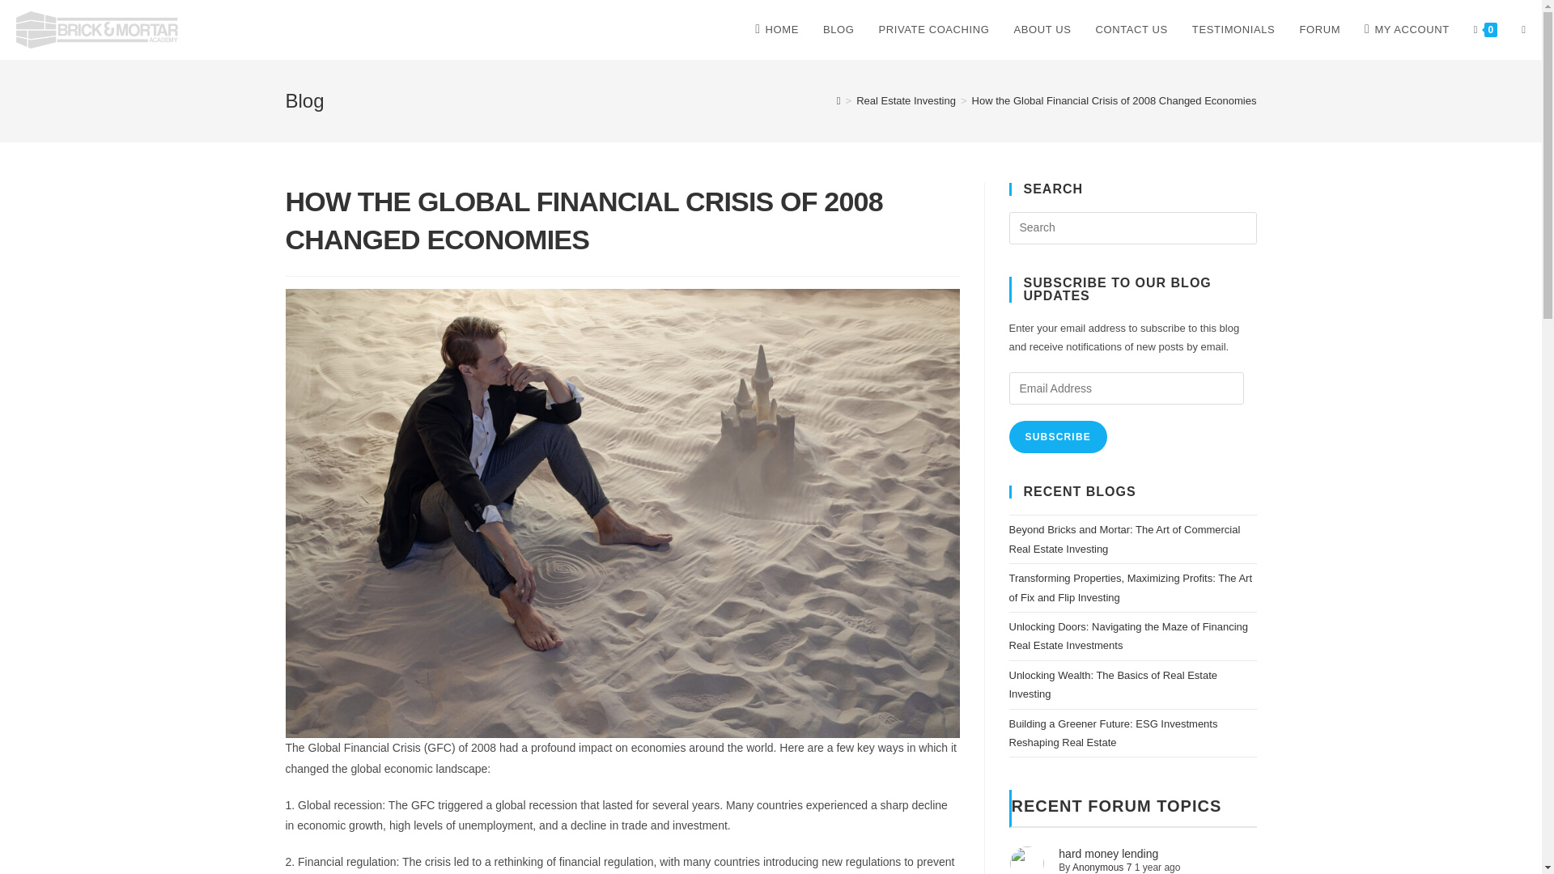 The width and height of the screenshot is (1554, 874). What do you see at coordinates (934, 30) in the screenshot?
I see `PRIVATE COACHING` at bounding box center [934, 30].